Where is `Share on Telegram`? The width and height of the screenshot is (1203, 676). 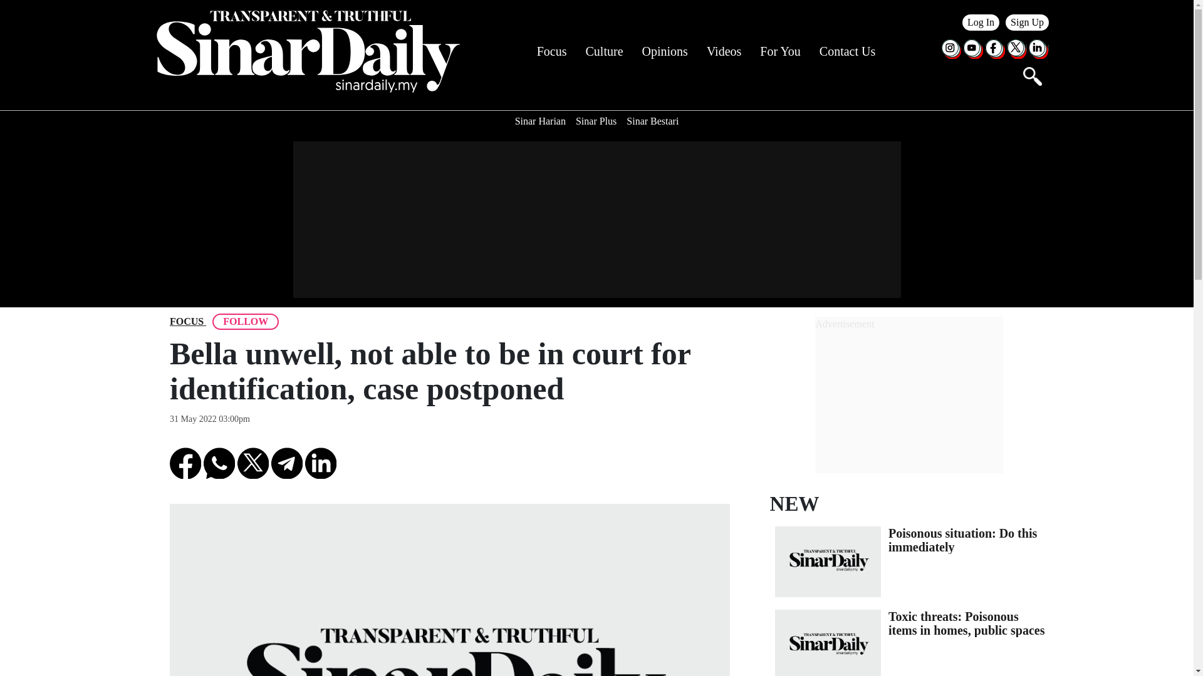
Share on Telegram is located at coordinates (287, 463).